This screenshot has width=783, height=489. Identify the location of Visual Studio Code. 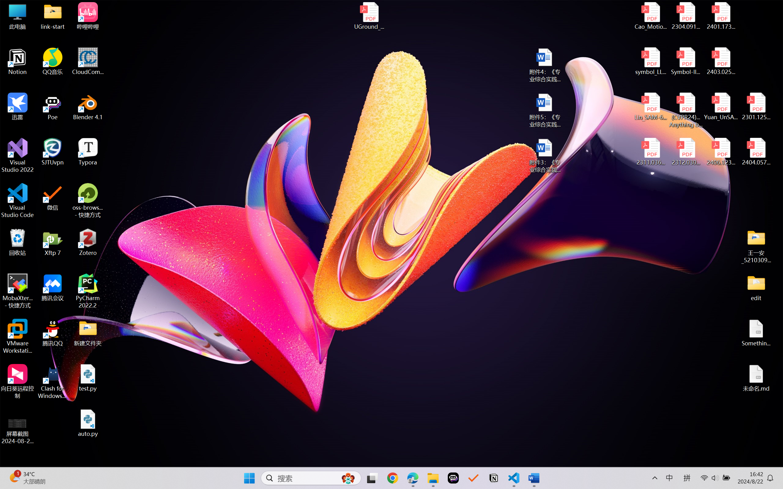
(18, 200).